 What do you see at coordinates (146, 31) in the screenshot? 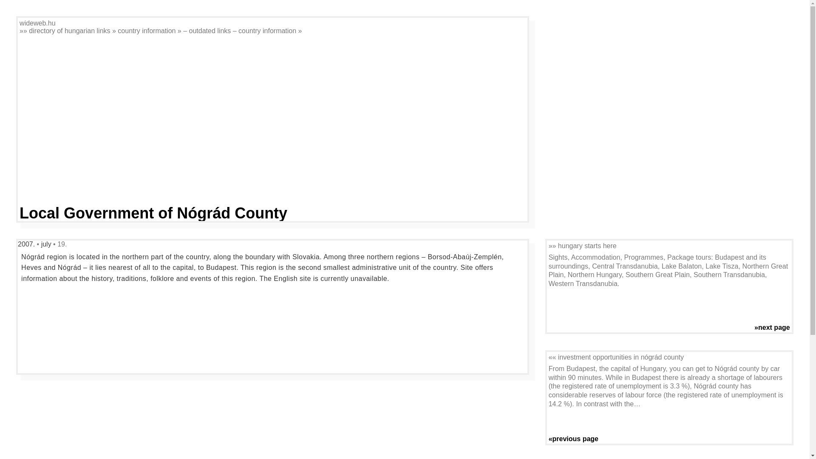
I see `country information` at bounding box center [146, 31].